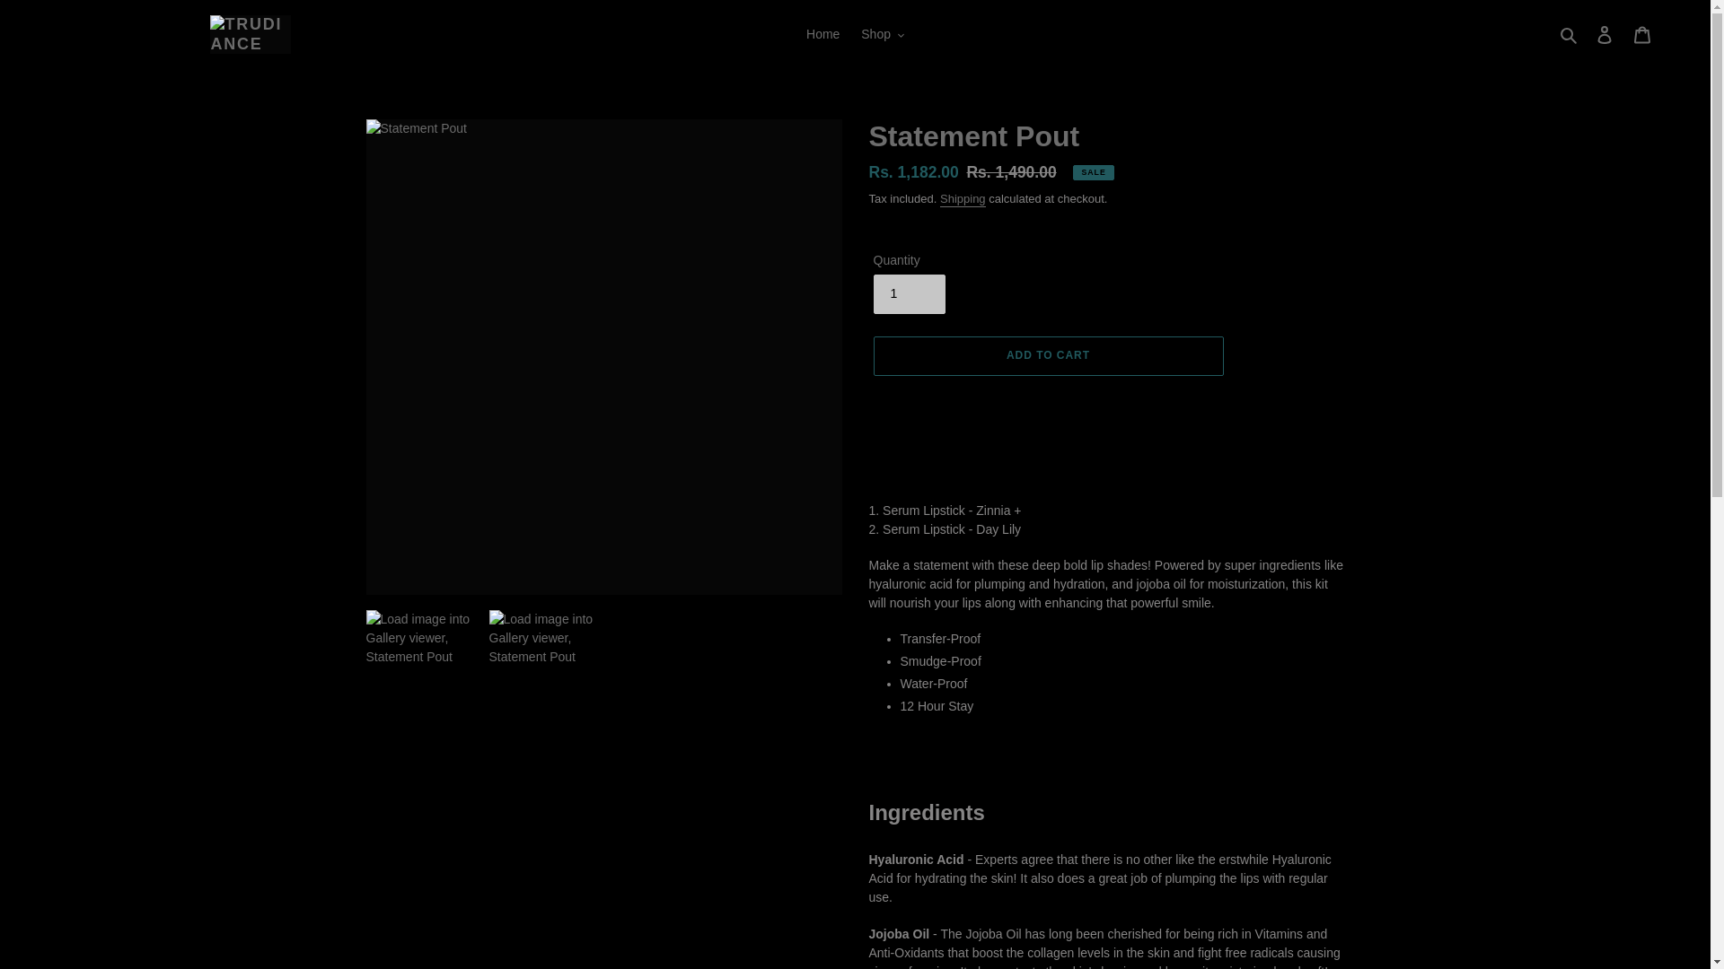 The height and width of the screenshot is (969, 1724). Describe the element at coordinates (1570, 34) in the screenshot. I see `Search` at that location.